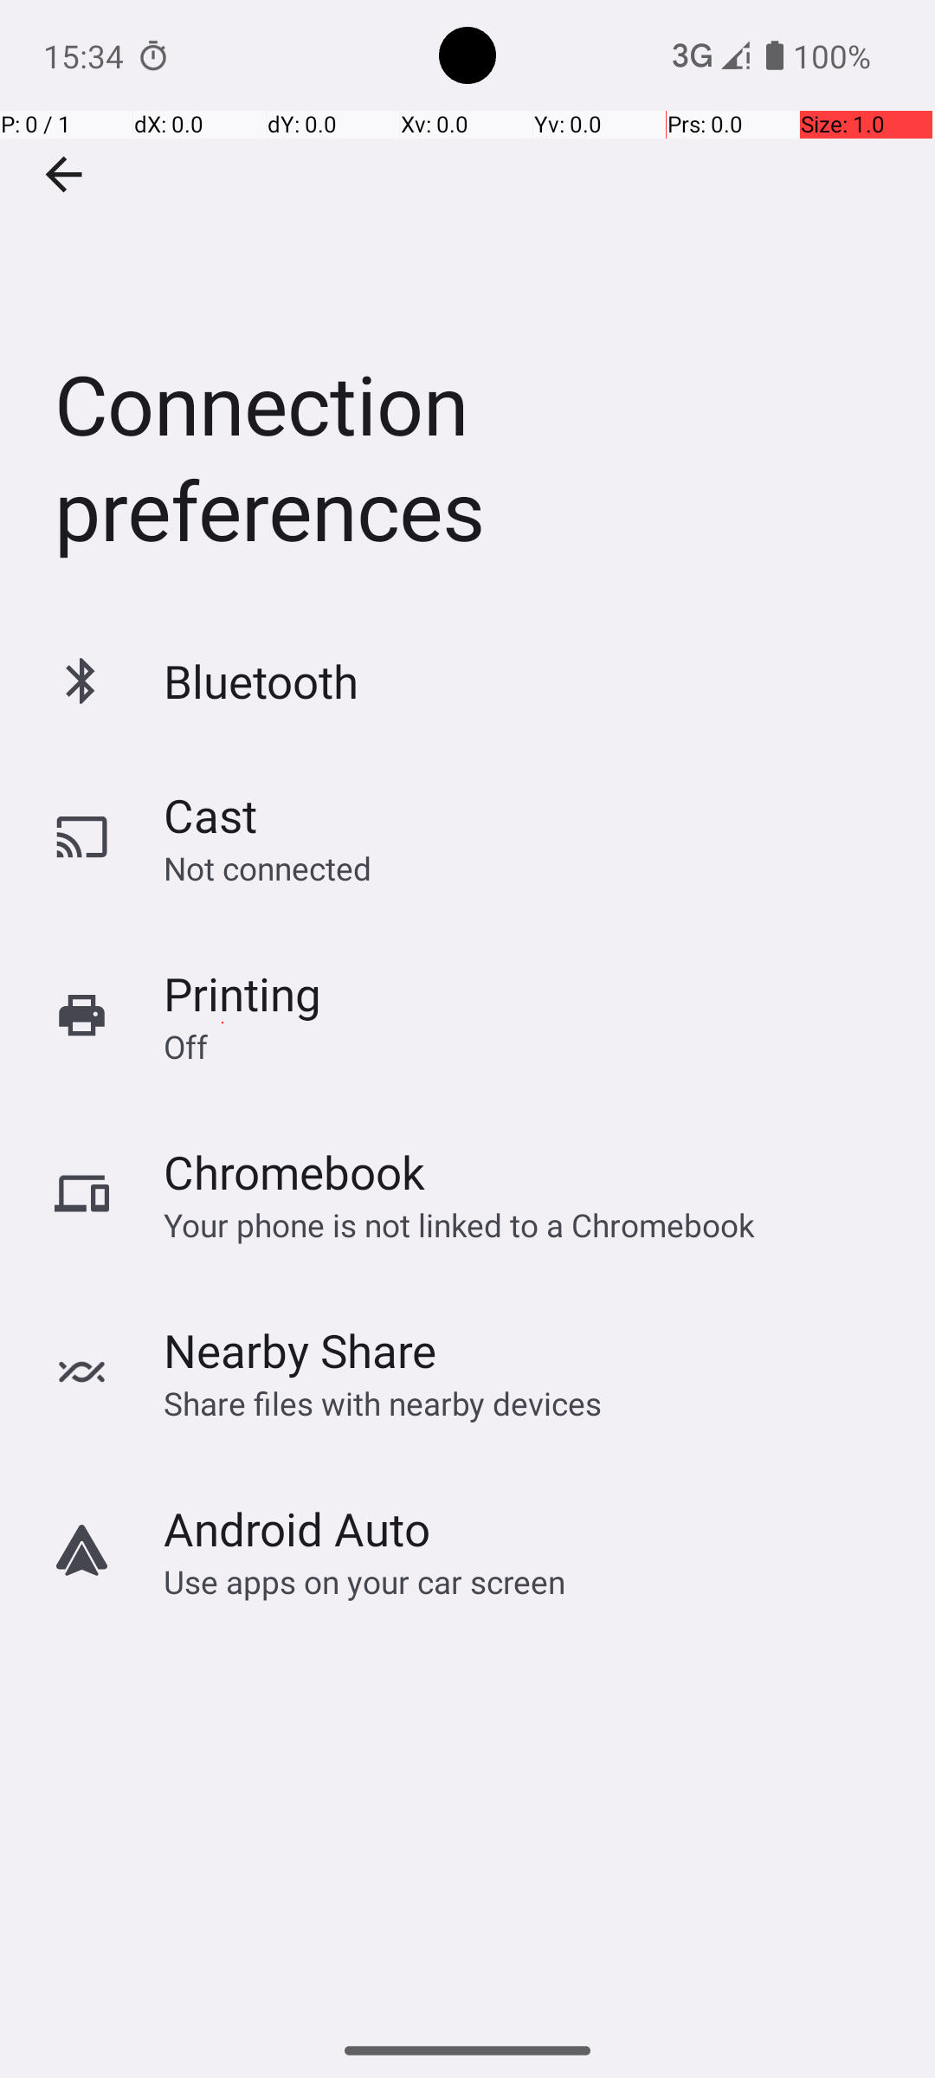 This screenshot has height=2078, width=935. I want to click on Chromebook, so click(294, 1172).